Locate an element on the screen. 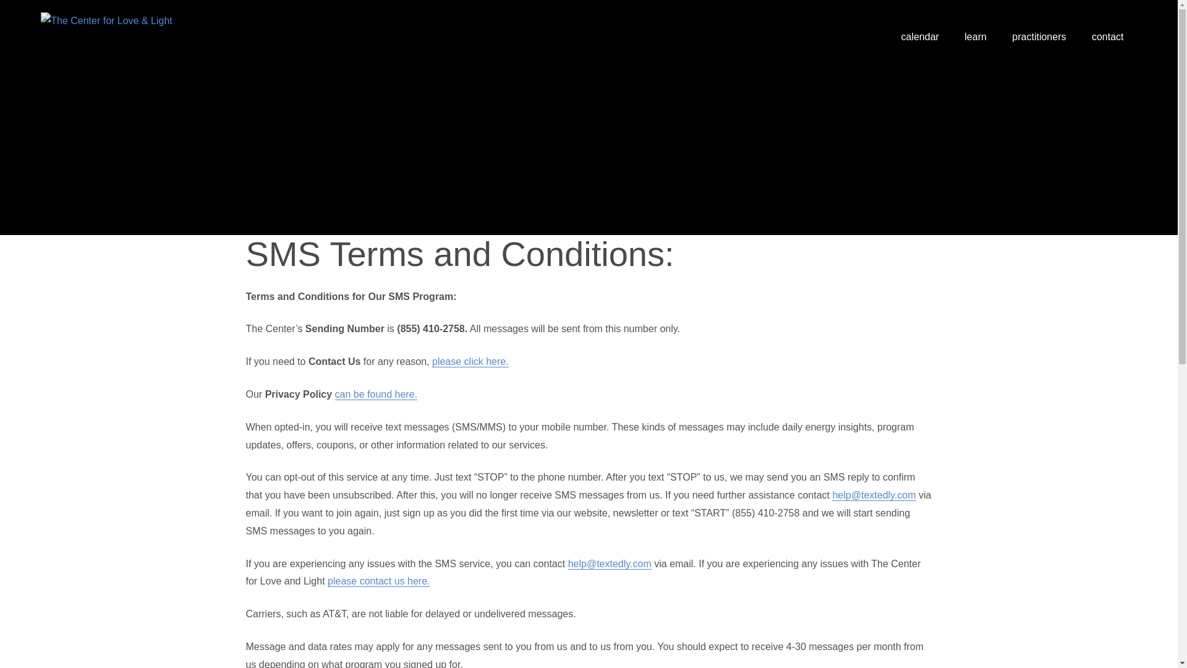  calendar  is located at coordinates (921, 37).